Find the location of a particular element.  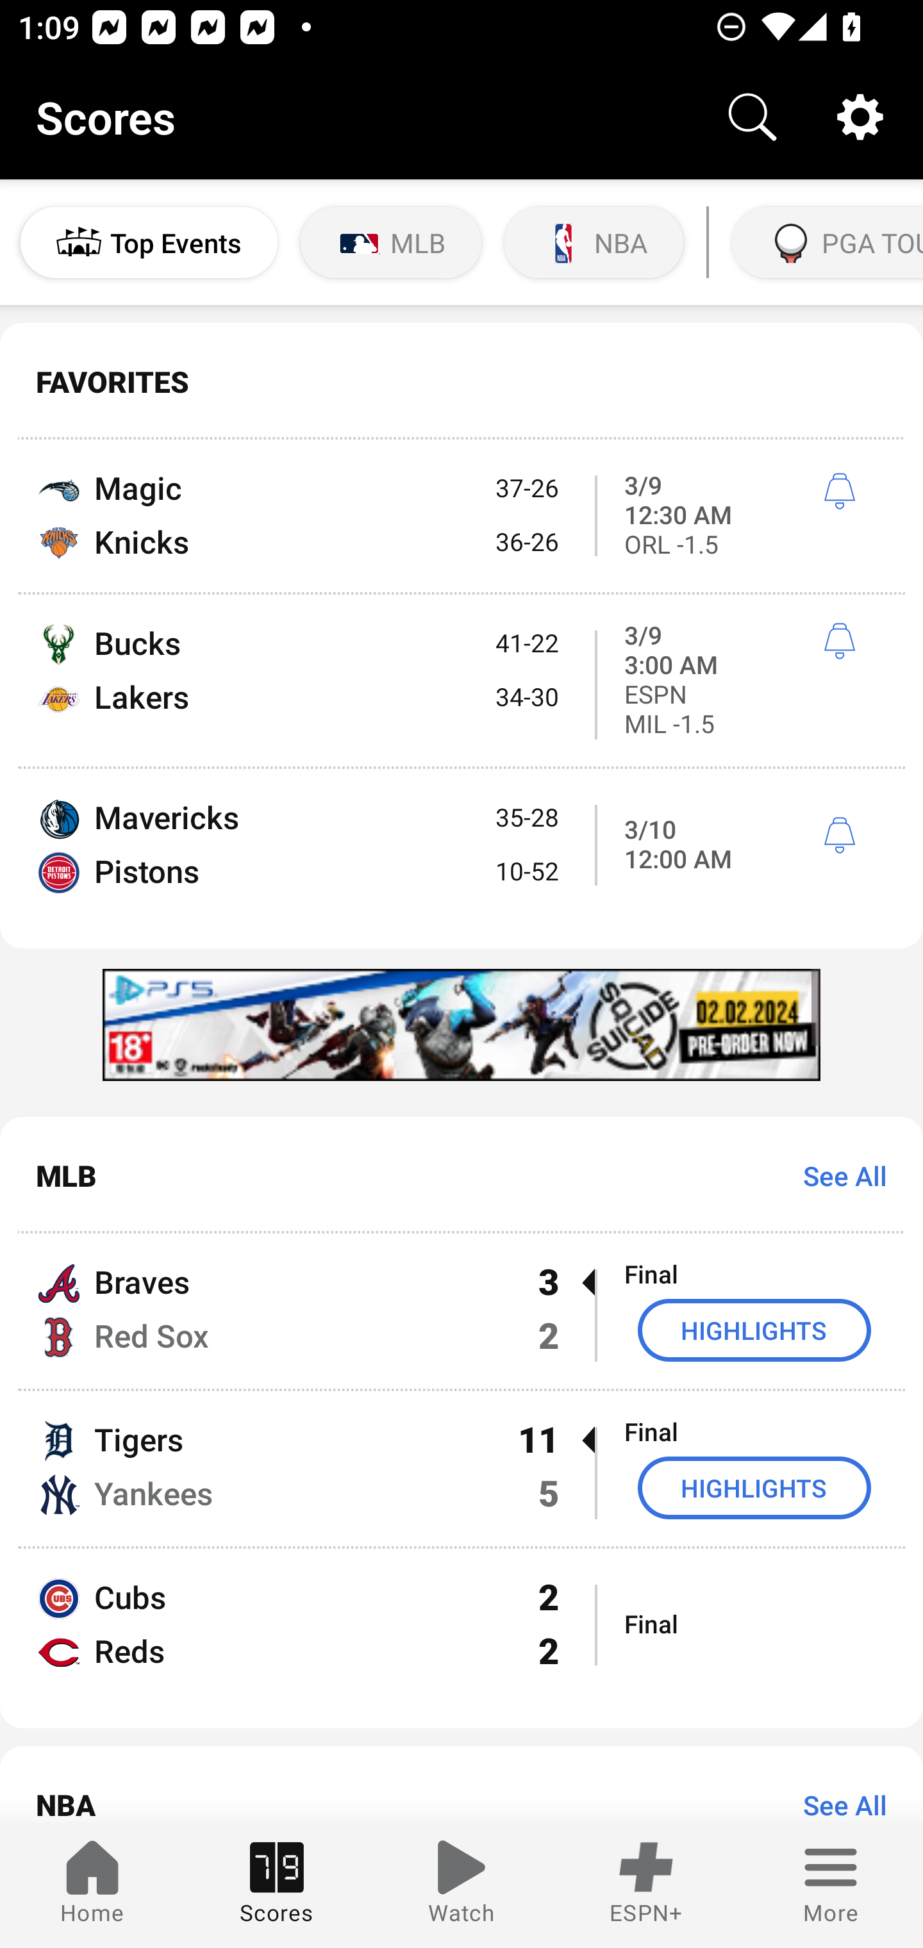

PGA TOUR is located at coordinates (825, 242).